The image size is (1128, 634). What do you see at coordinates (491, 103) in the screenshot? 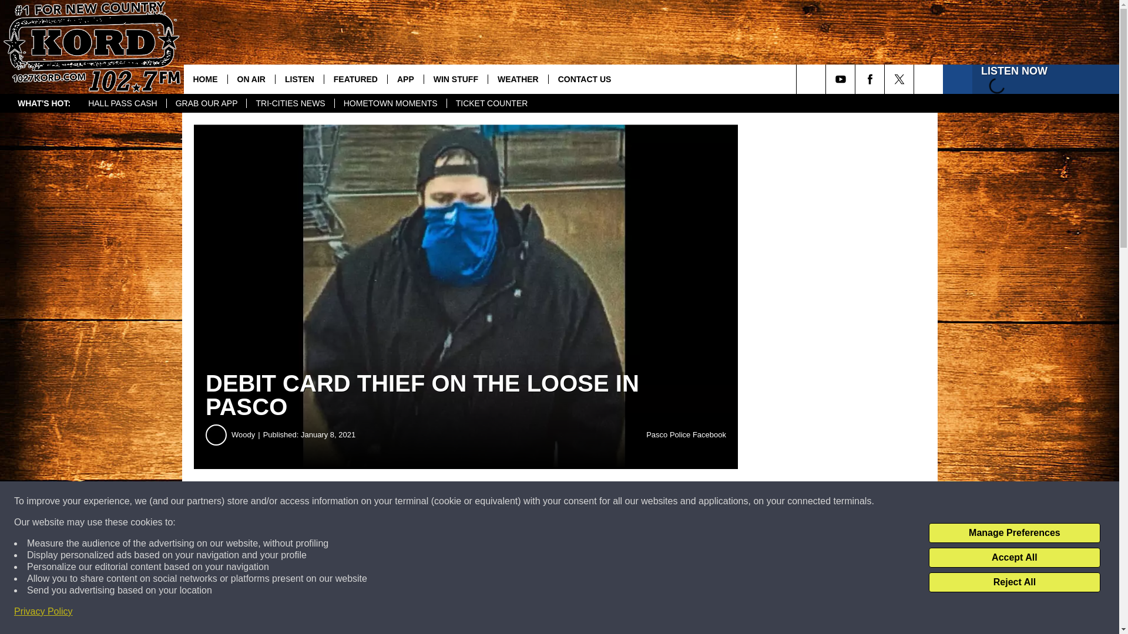
I see `TICKET COUNTER` at bounding box center [491, 103].